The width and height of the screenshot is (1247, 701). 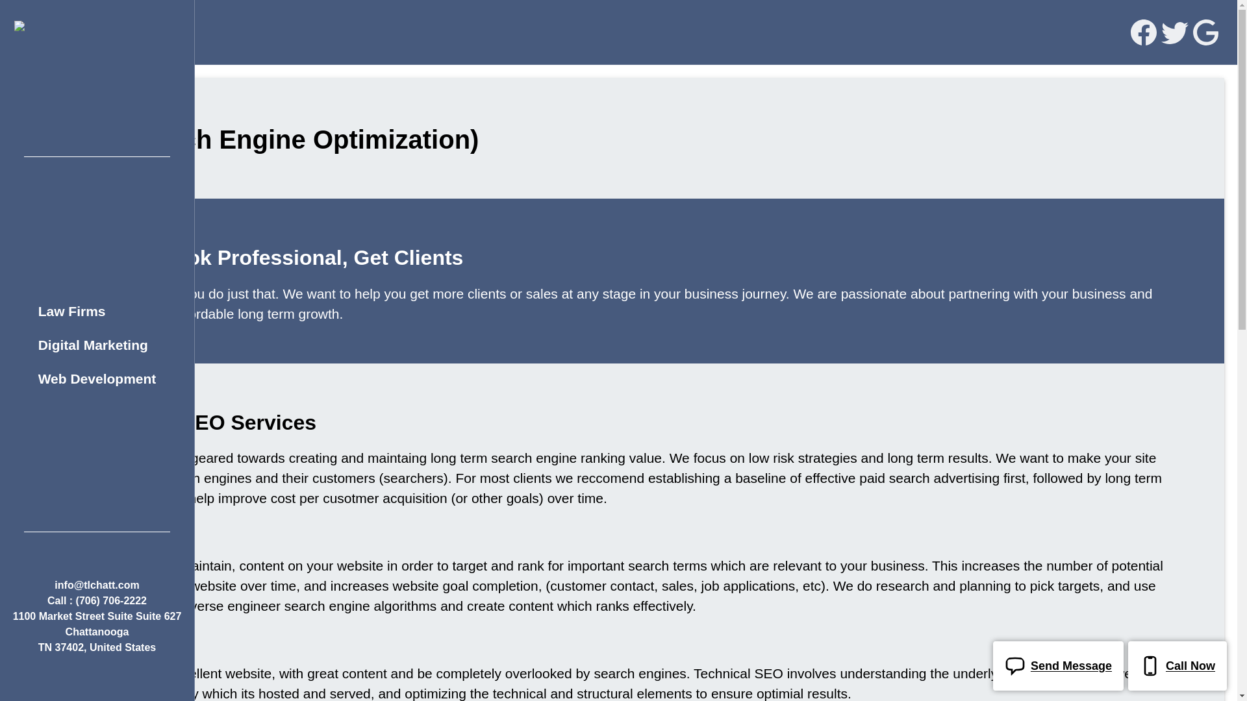 I want to click on Call Now, so click(x=1172, y=666).